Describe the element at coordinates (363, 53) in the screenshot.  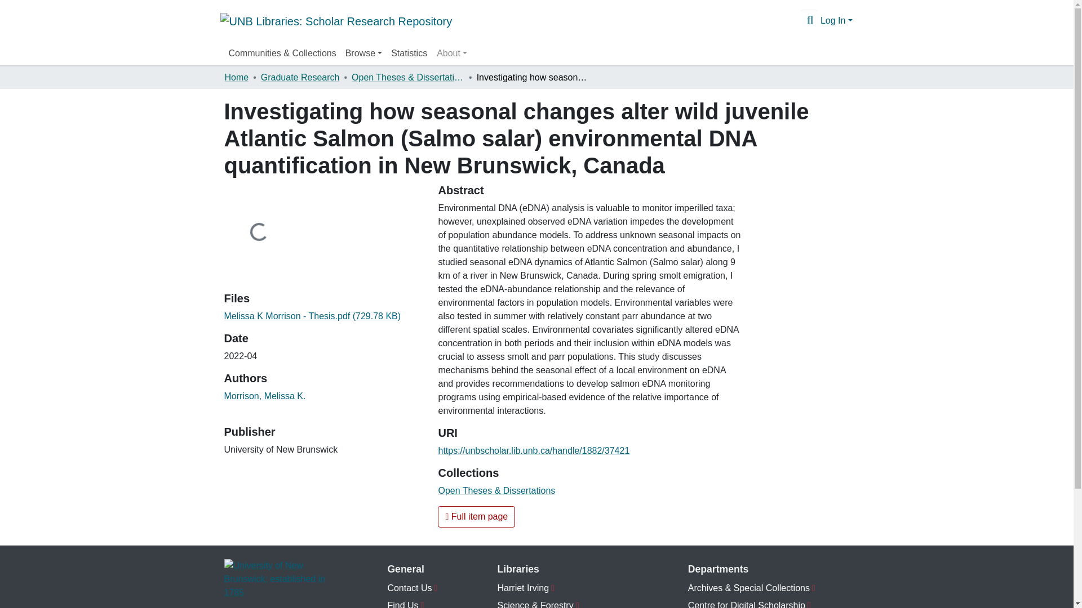
I see `Browse` at that location.